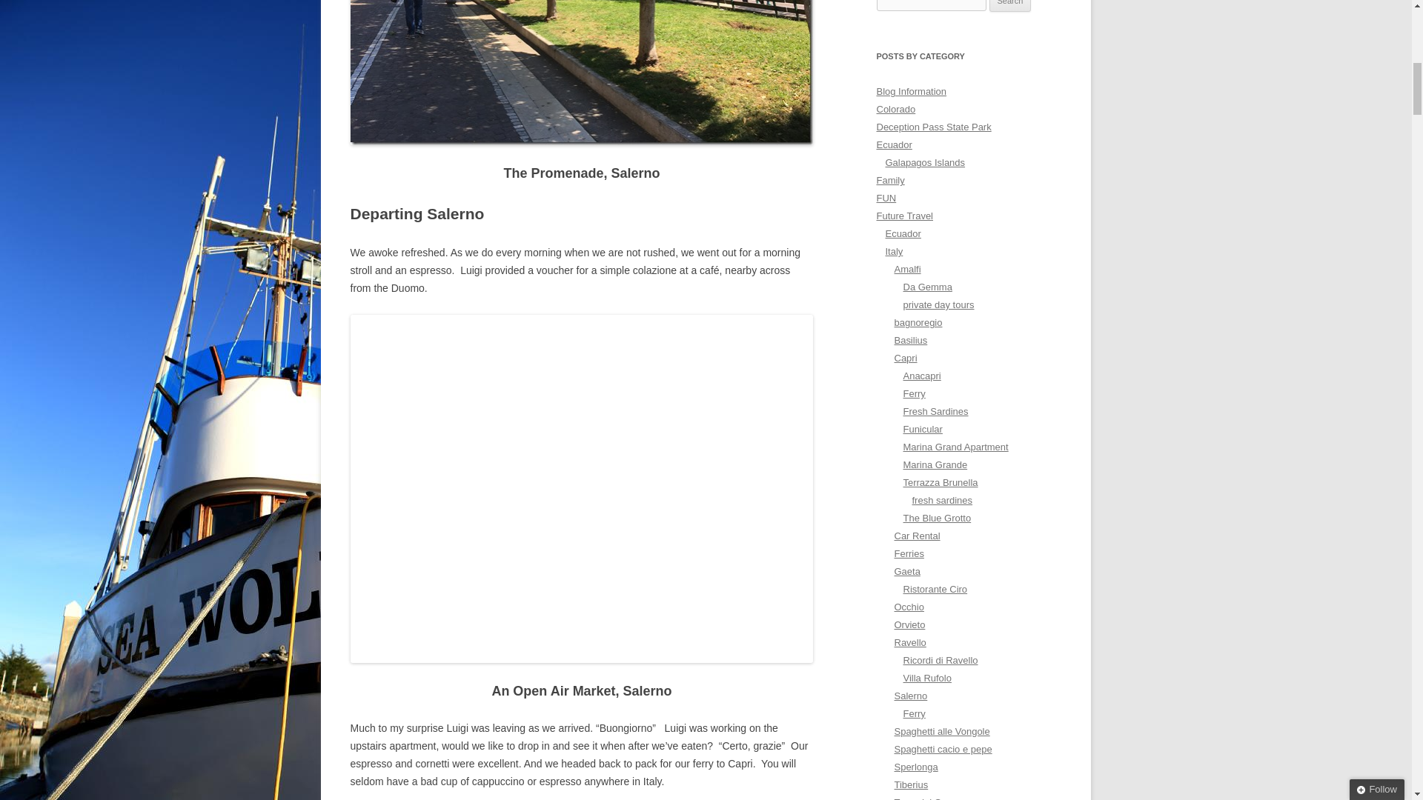 The height and width of the screenshot is (800, 1423). Describe the element at coordinates (1318, 125) in the screenshot. I see `Email Address` at that location.